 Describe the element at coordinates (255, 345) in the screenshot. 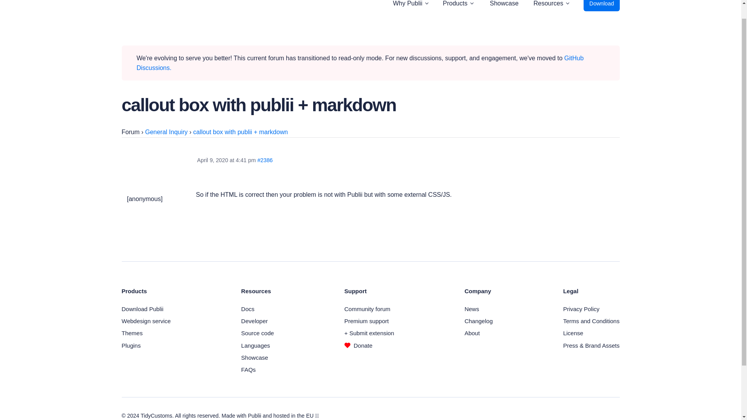

I see `Languages` at that location.